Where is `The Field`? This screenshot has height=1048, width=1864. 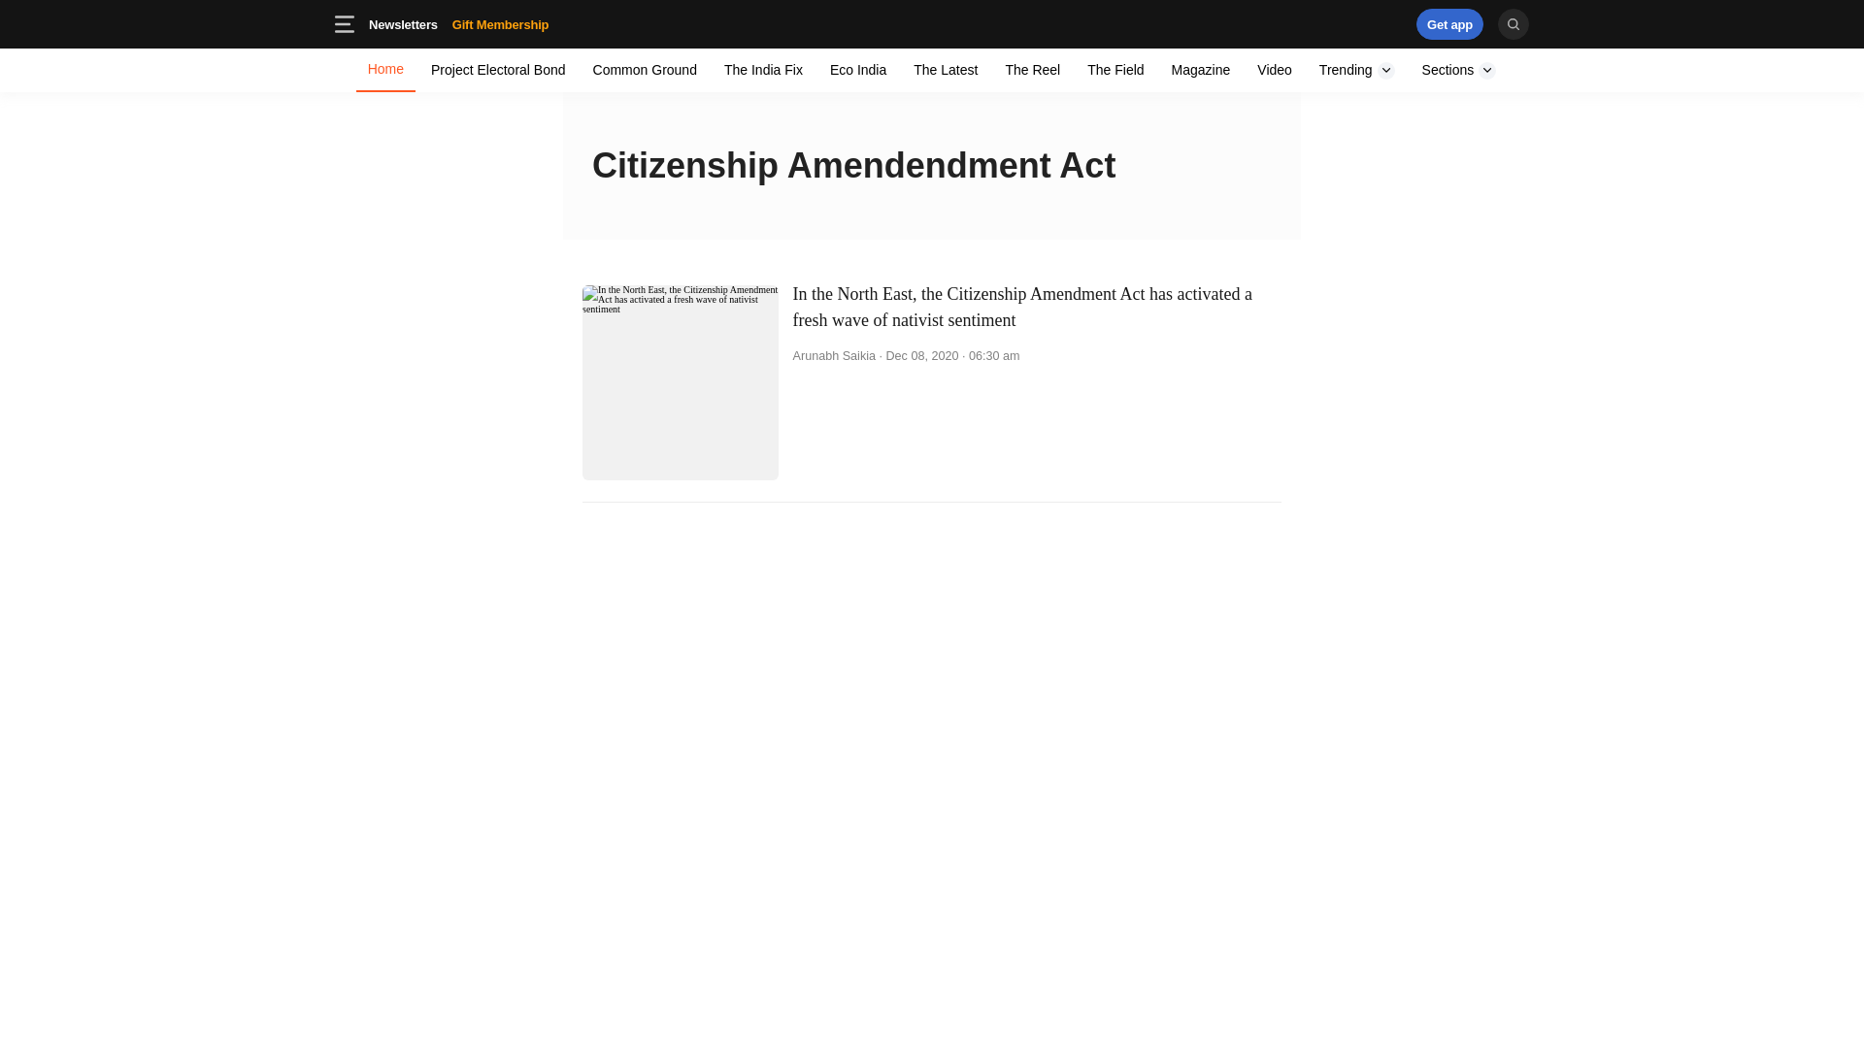 The Field is located at coordinates (385, 70).